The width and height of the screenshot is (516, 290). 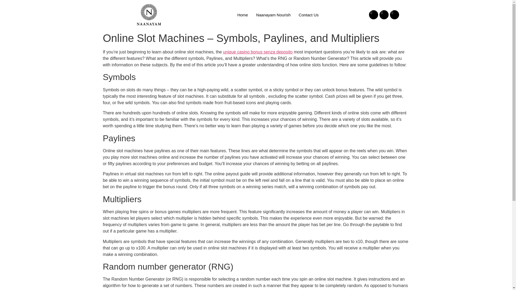 What do you see at coordinates (242, 15) in the screenshot?
I see `Home` at bounding box center [242, 15].